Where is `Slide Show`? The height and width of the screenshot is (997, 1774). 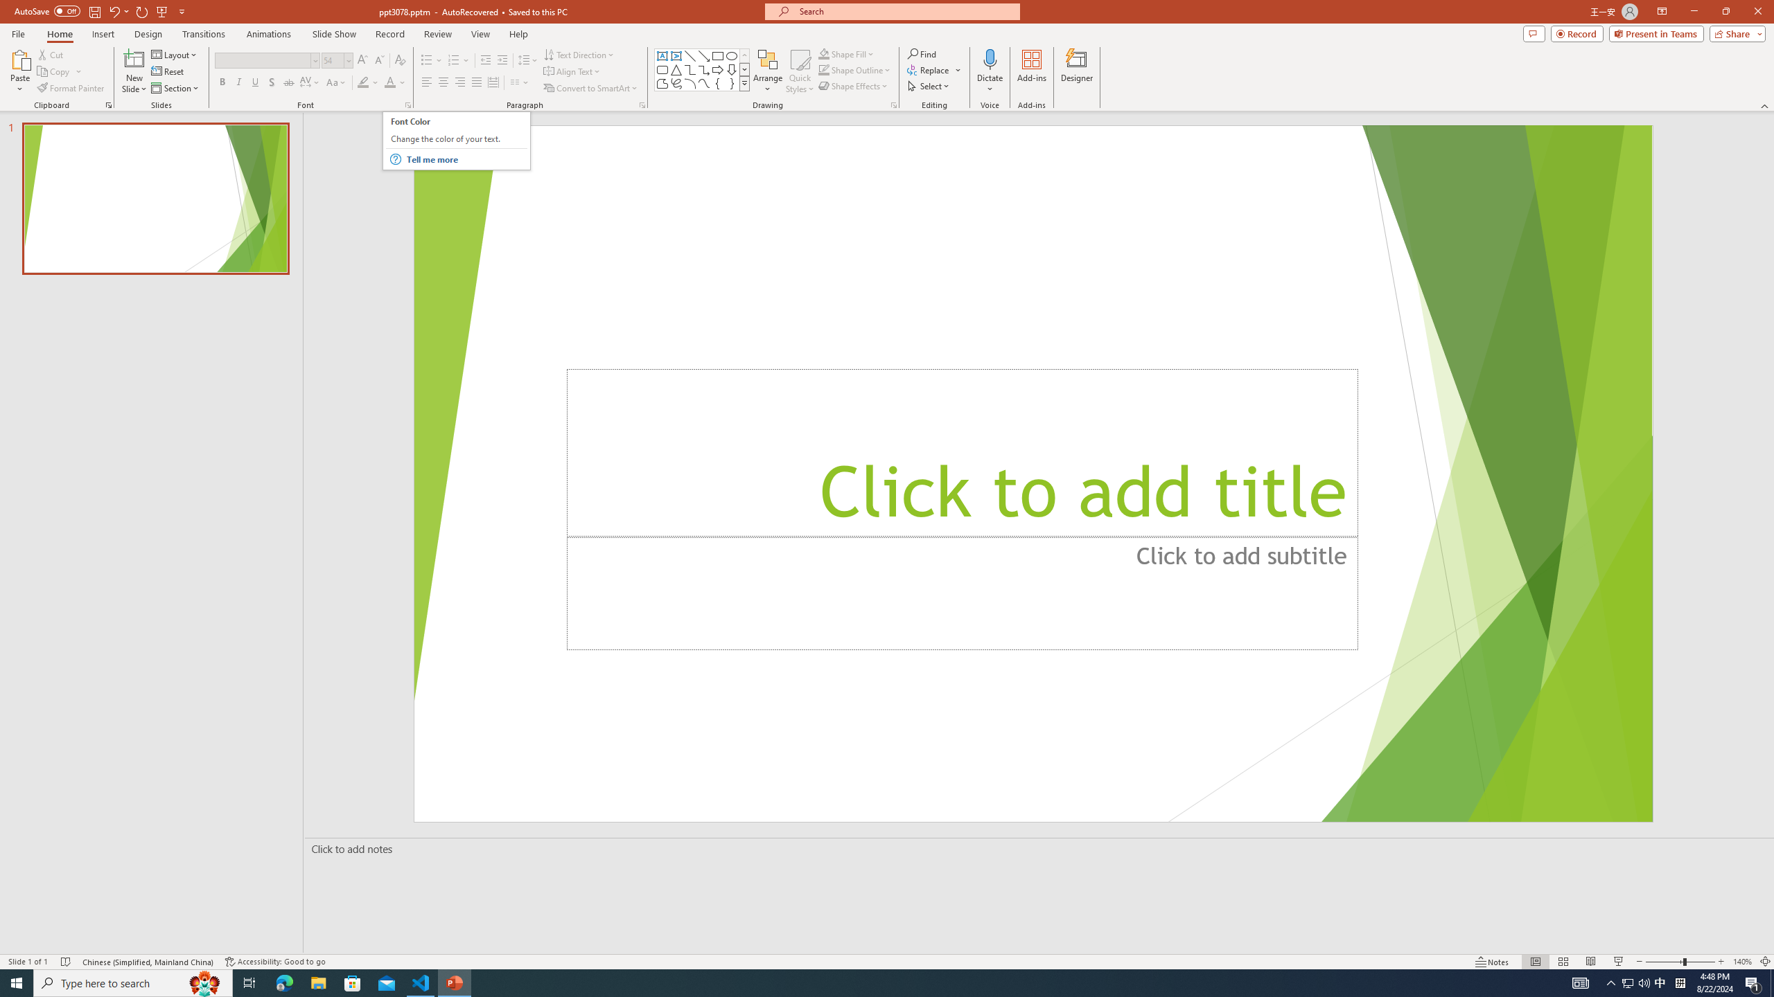 Slide Show is located at coordinates (1619, 962).